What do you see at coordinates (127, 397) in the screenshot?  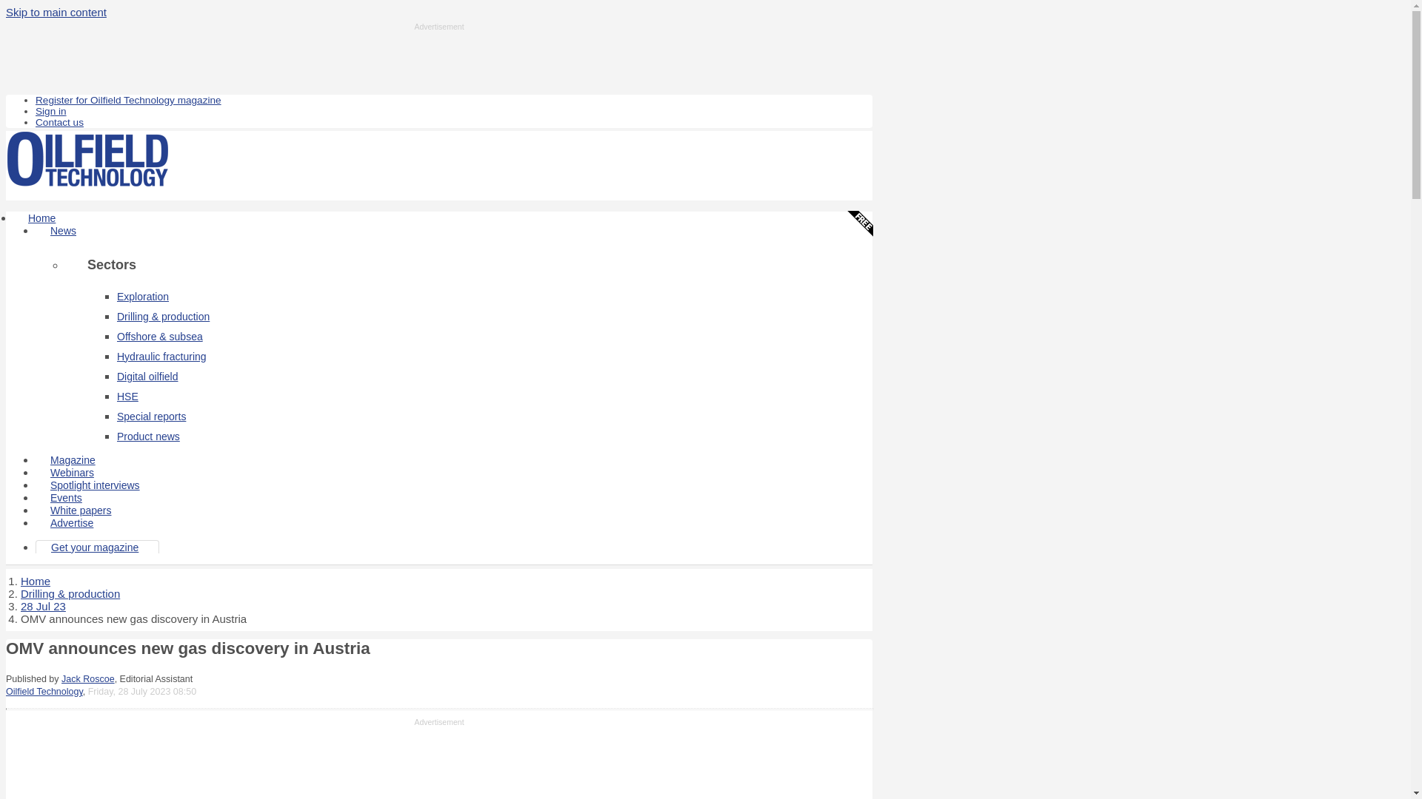 I see `HSE` at bounding box center [127, 397].